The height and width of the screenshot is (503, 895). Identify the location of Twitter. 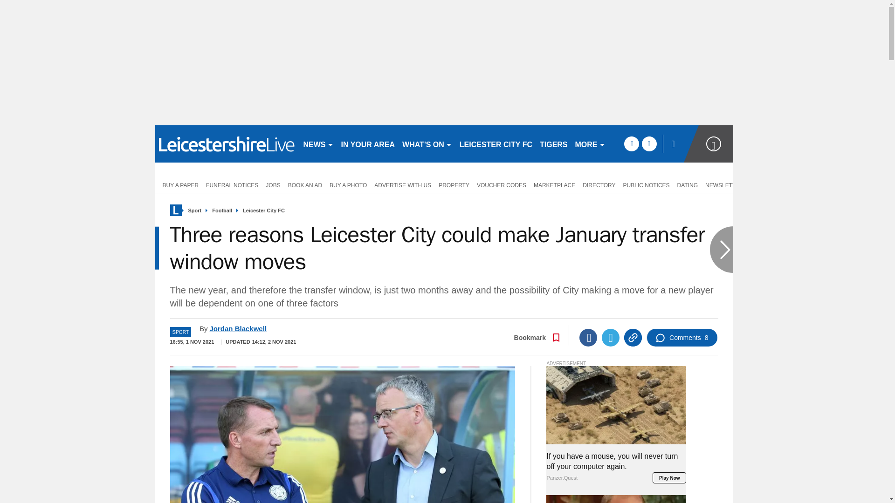
(610, 338).